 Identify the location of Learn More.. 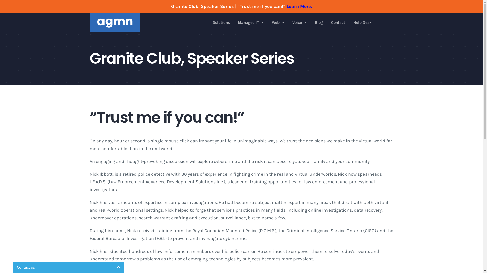
(299, 6).